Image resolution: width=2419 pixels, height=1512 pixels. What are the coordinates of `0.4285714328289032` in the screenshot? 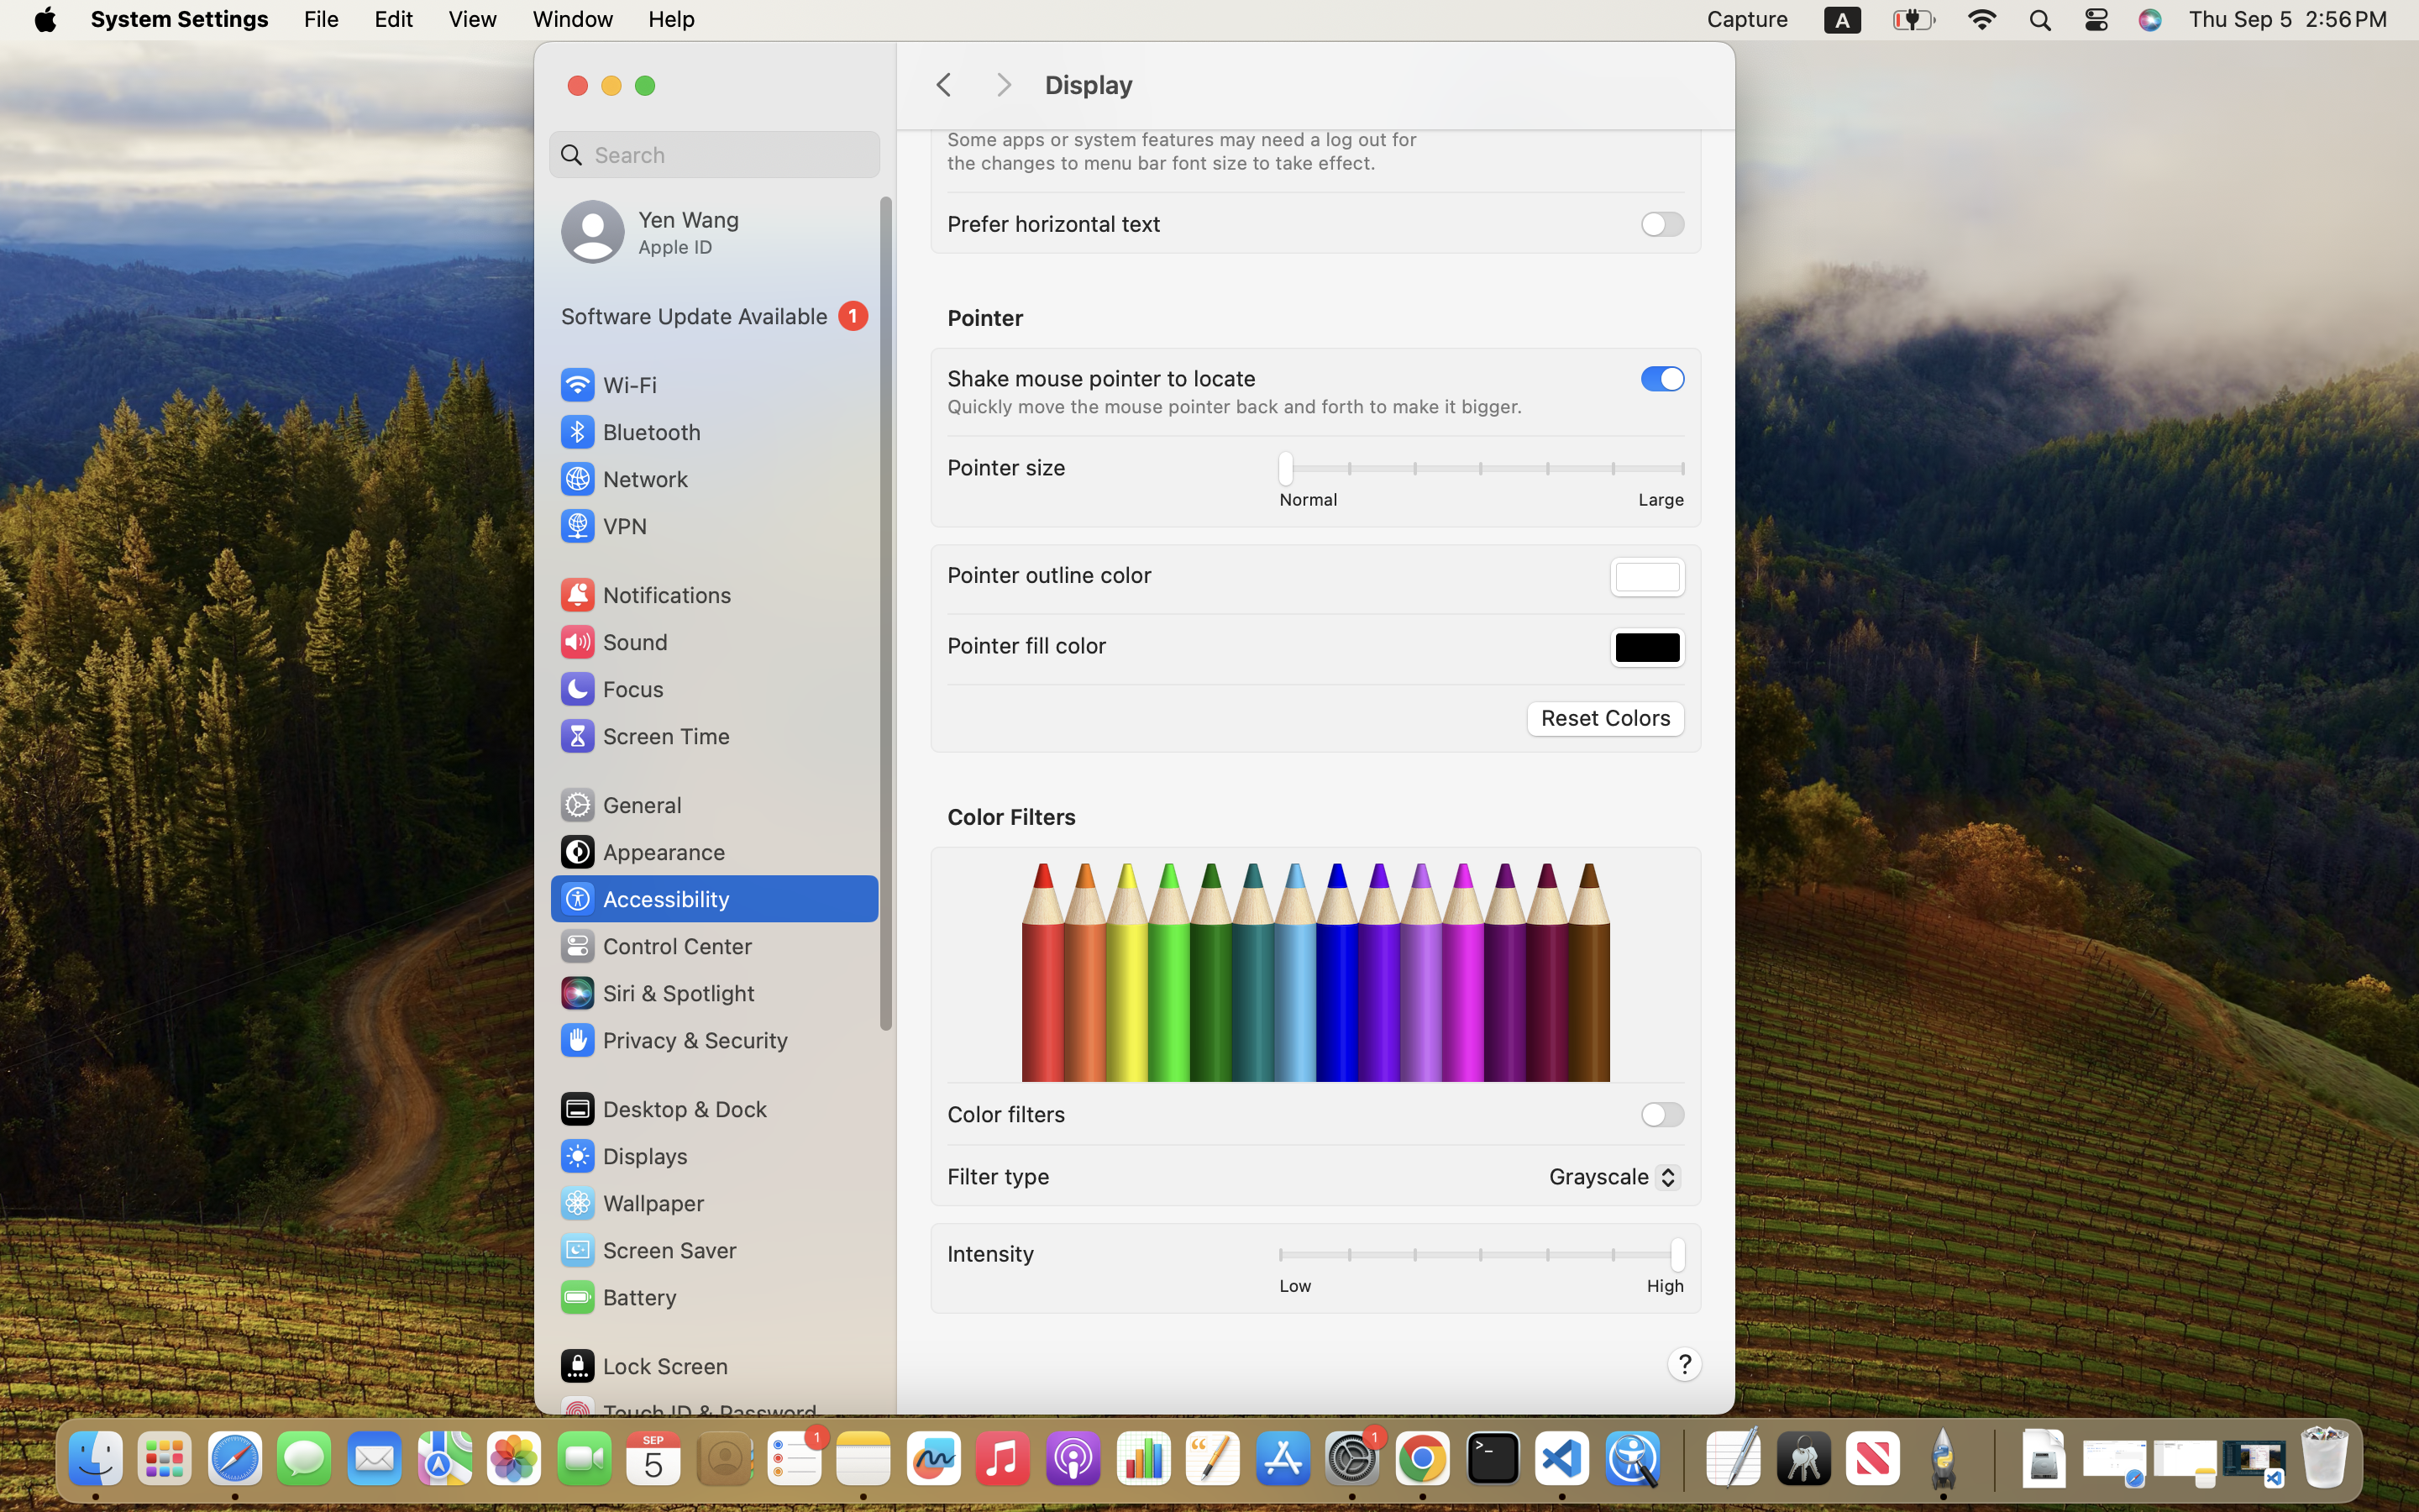 It's located at (1682, 1460).